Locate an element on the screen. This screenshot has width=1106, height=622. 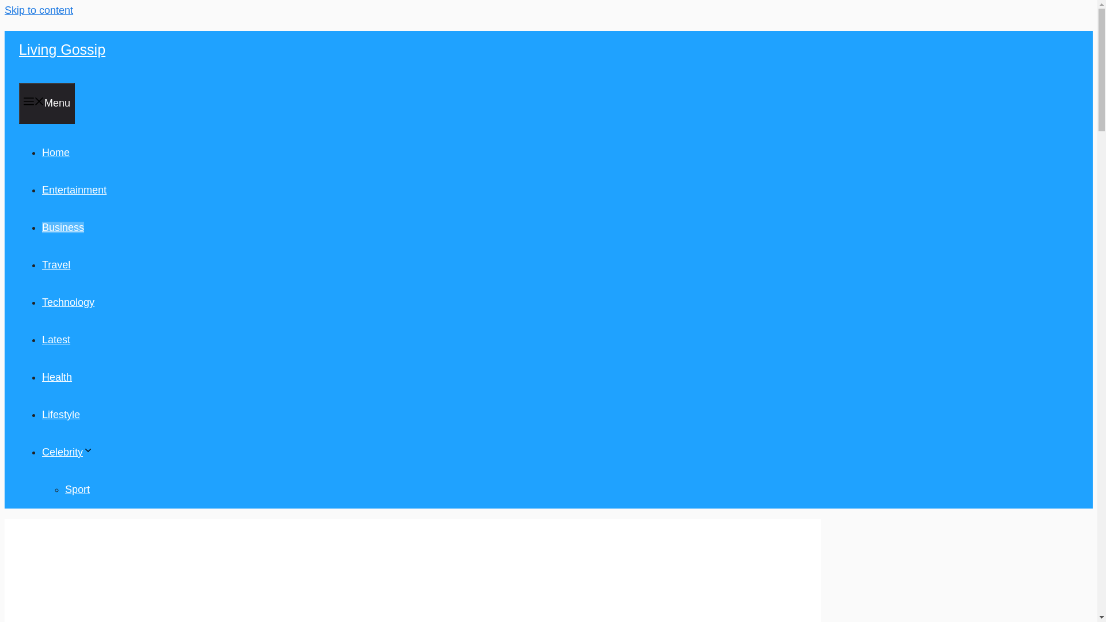
Business is located at coordinates (62, 227).